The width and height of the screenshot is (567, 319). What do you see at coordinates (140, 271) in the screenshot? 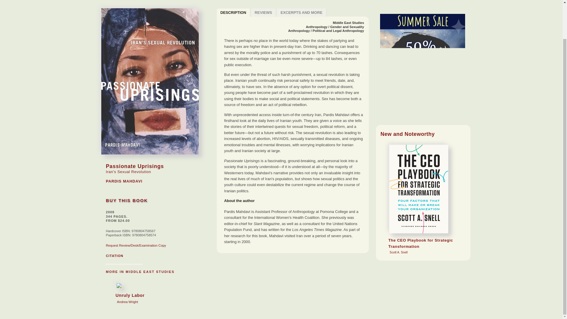
I see `Middle East Studies` at bounding box center [140, 271].